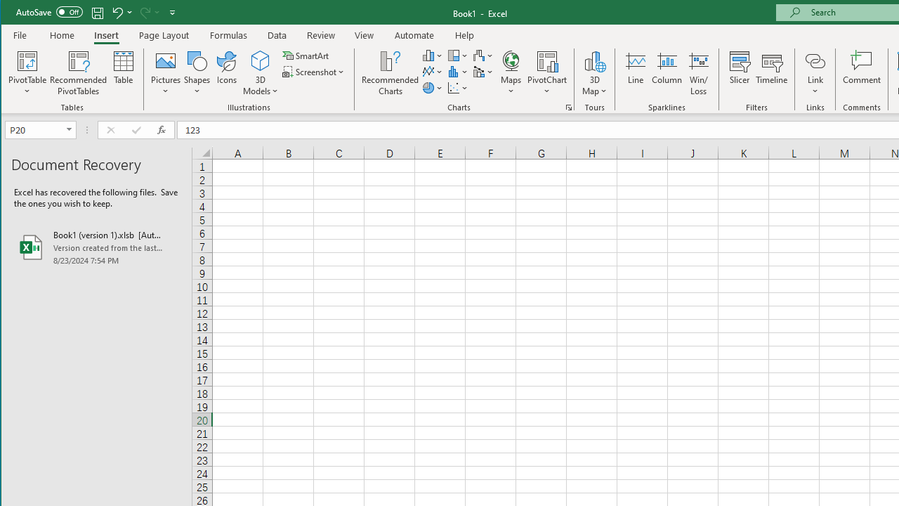 This screenshot has height=506, width=899. I want to click on Pictures, so click(166, 73).